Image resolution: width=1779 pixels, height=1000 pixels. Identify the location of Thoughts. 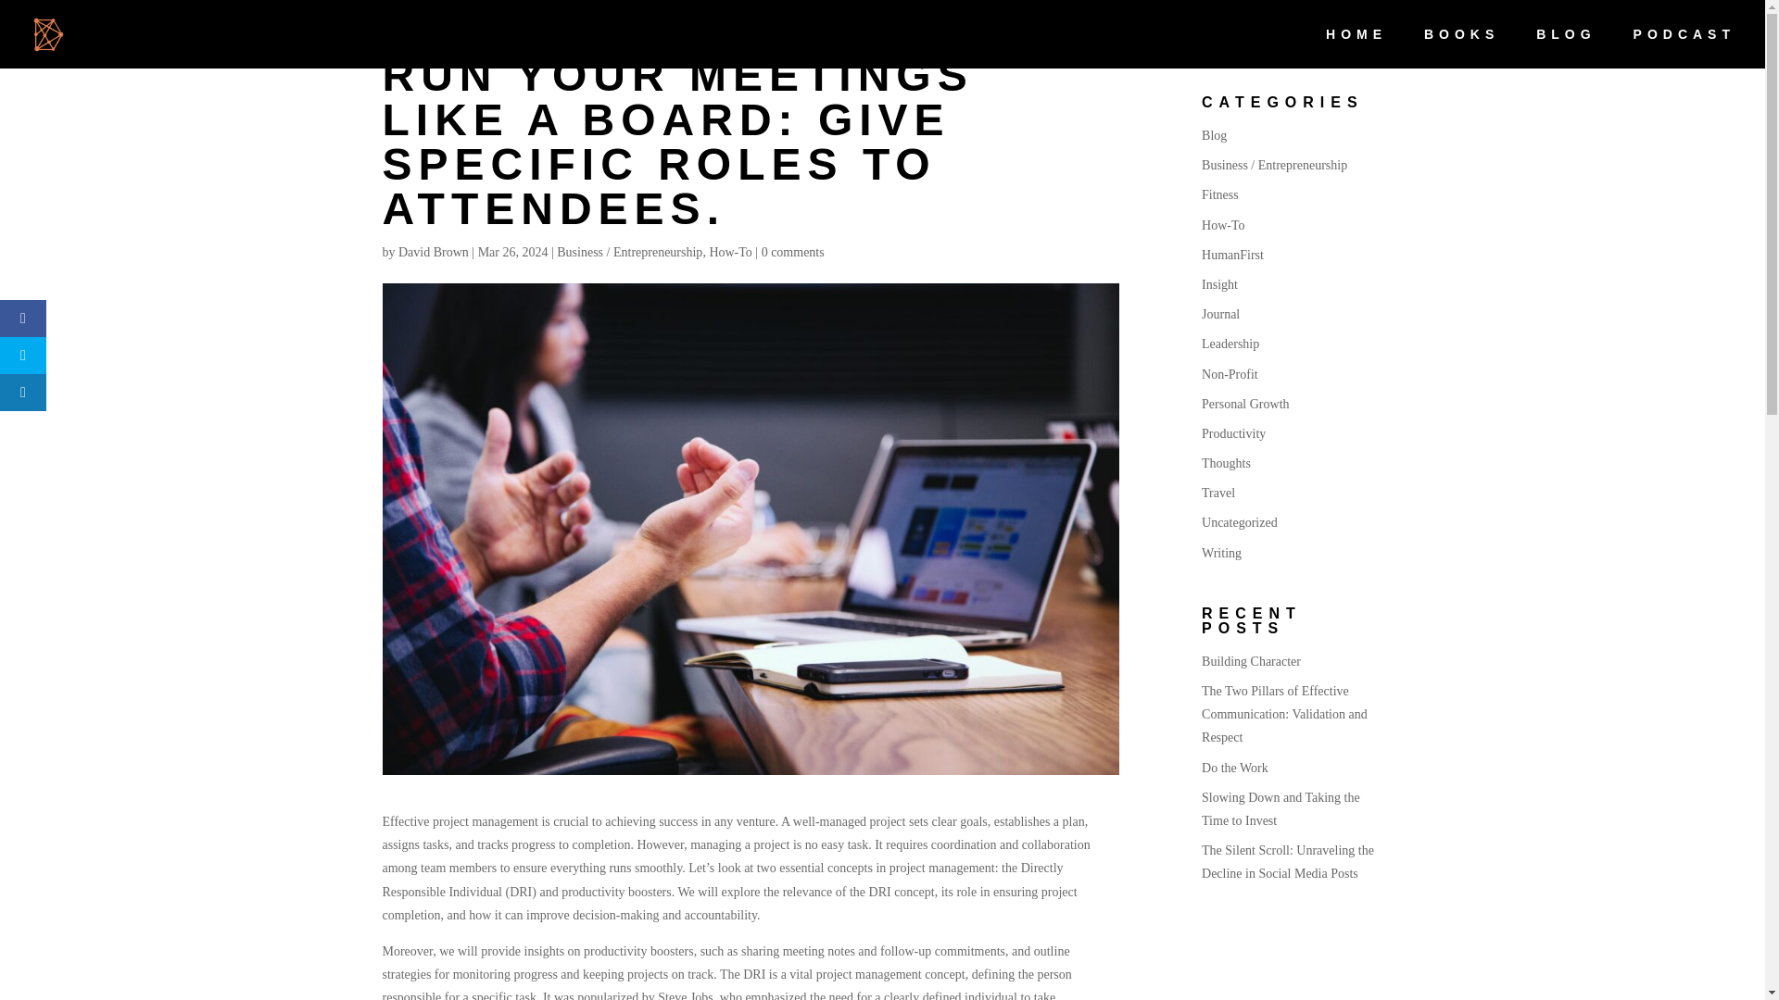
(1226, 463).